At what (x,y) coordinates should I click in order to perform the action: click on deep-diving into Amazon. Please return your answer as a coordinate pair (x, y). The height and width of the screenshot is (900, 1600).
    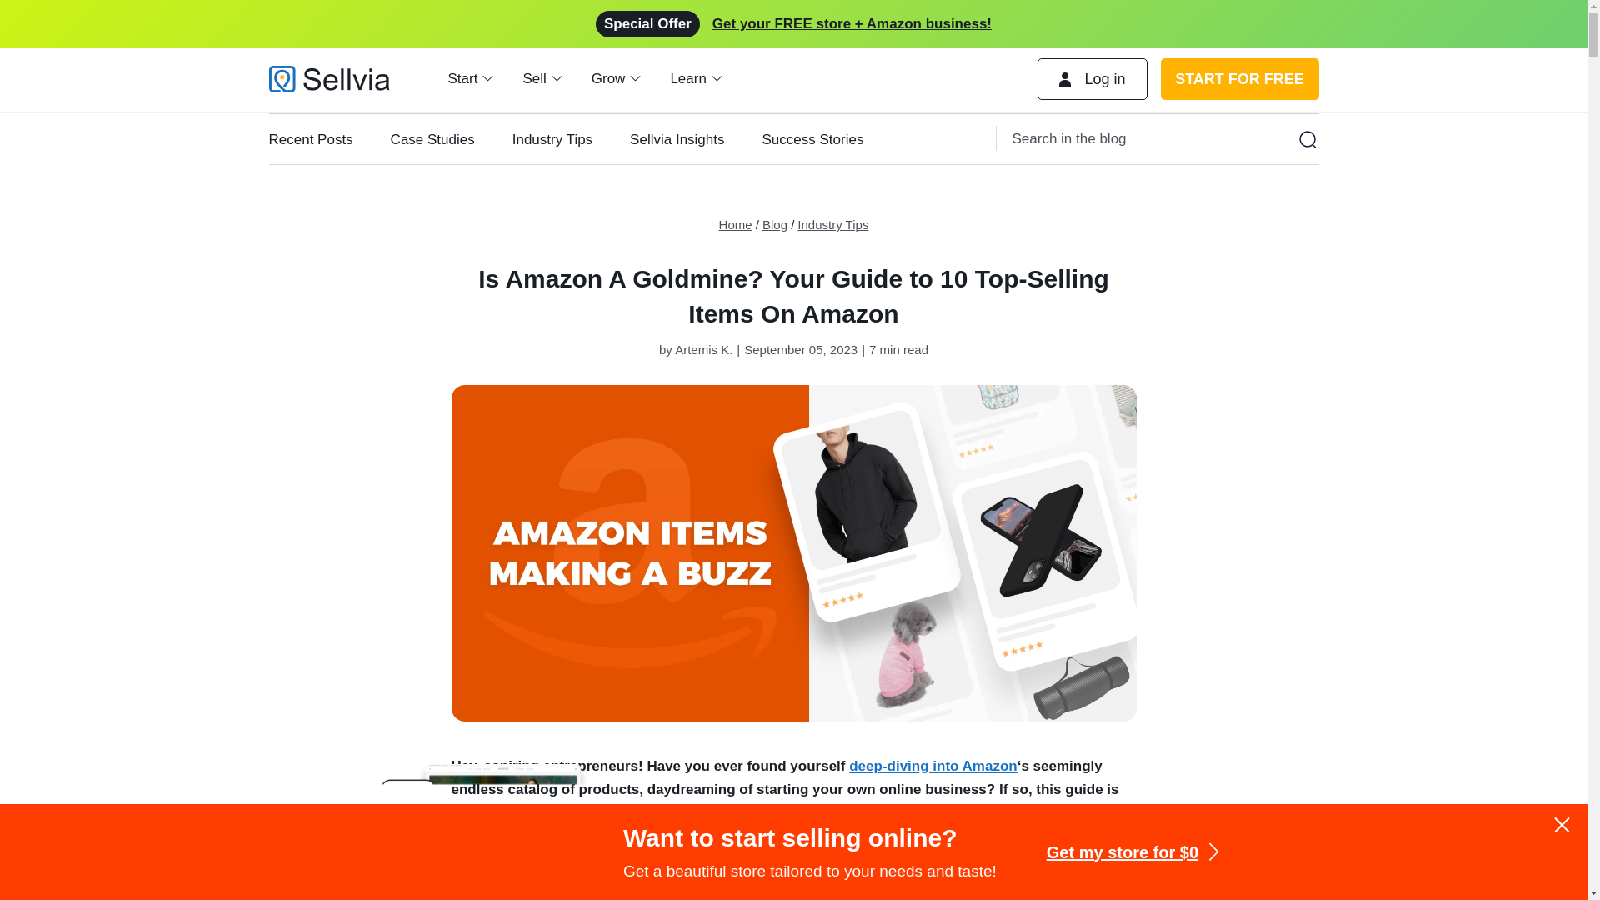
    Looking at the image, I should click on (932, 766).